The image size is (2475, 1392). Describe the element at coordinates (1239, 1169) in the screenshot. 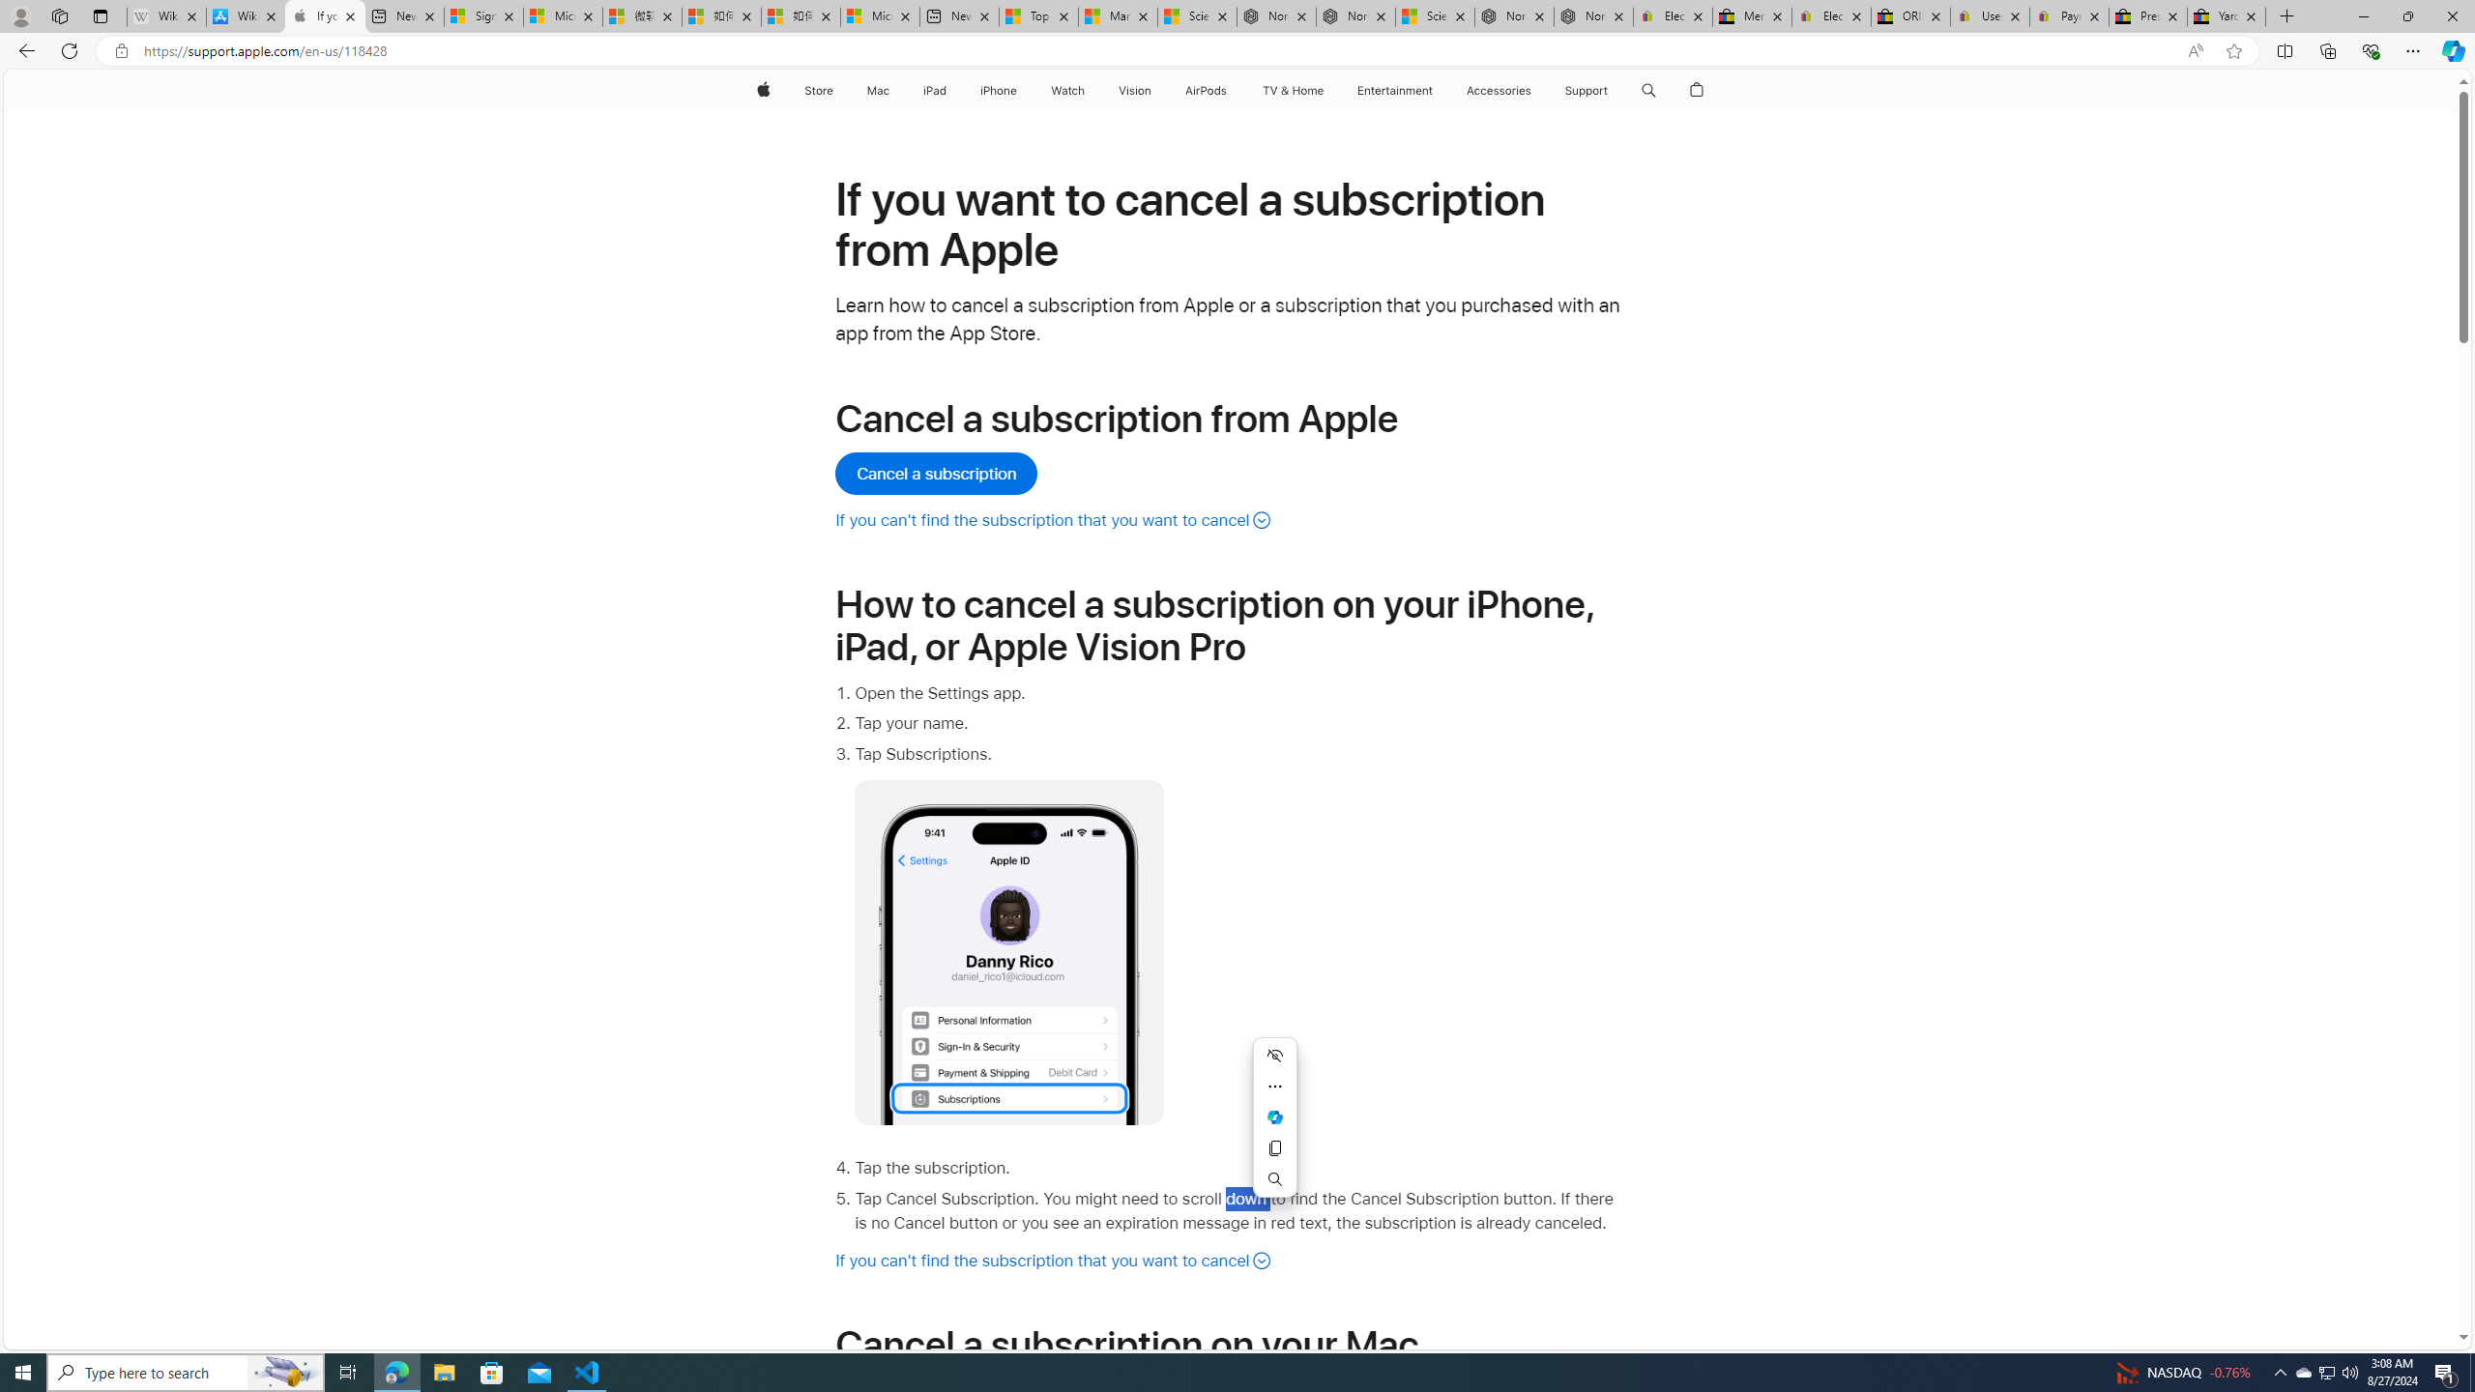

I see `Tap the subscription.` at that location.